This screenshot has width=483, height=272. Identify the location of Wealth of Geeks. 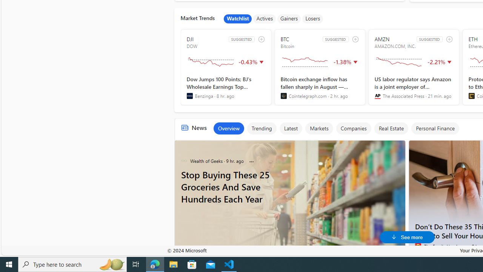
(184, 161).